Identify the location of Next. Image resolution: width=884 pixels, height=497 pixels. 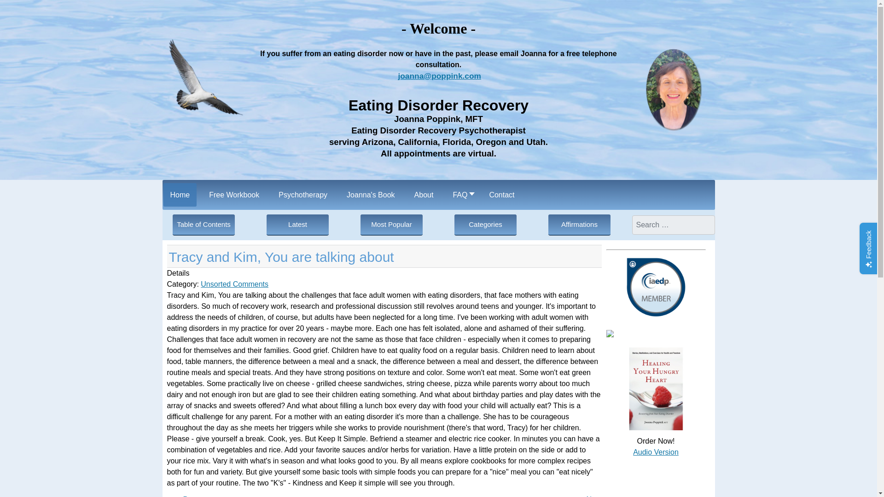
(594, 496).